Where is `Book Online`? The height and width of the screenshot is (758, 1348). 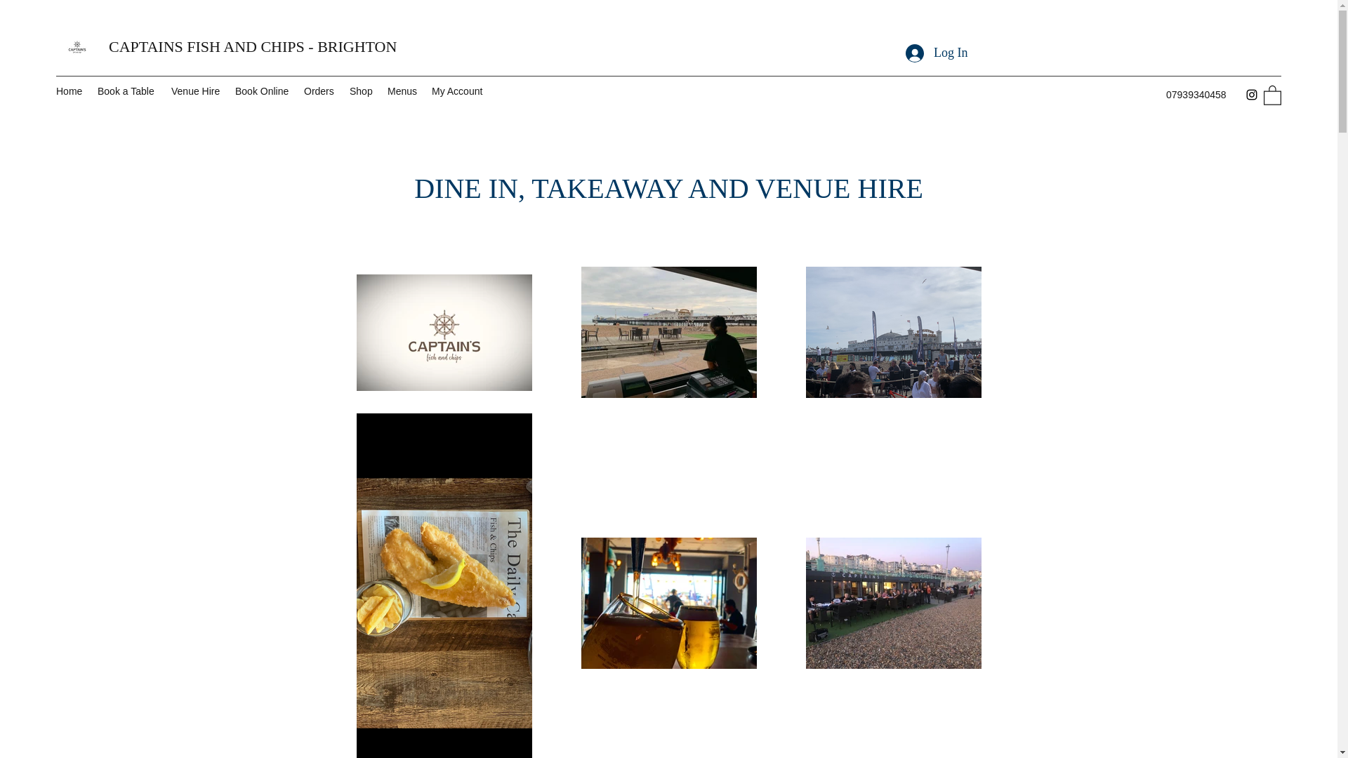
Book Online is located at coordinates (262, 91).